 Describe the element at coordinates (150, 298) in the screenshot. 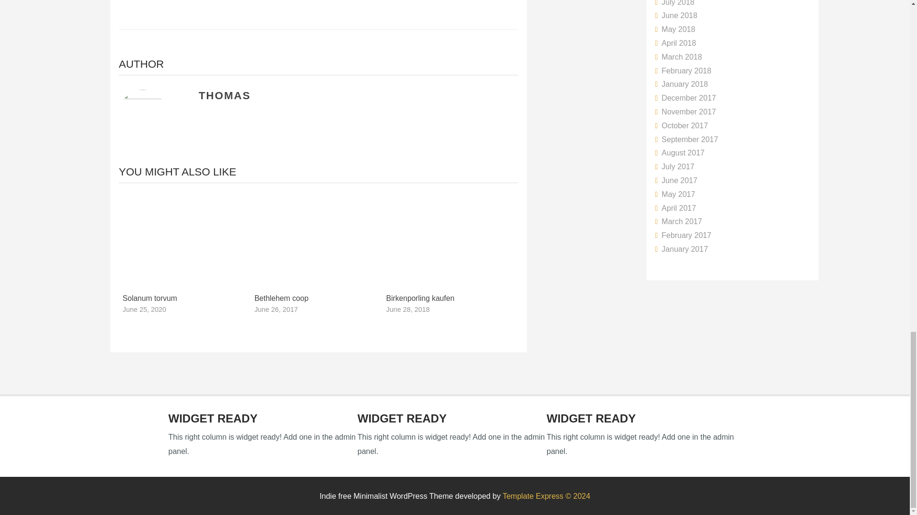

I see `Solanum torvum` at that location.